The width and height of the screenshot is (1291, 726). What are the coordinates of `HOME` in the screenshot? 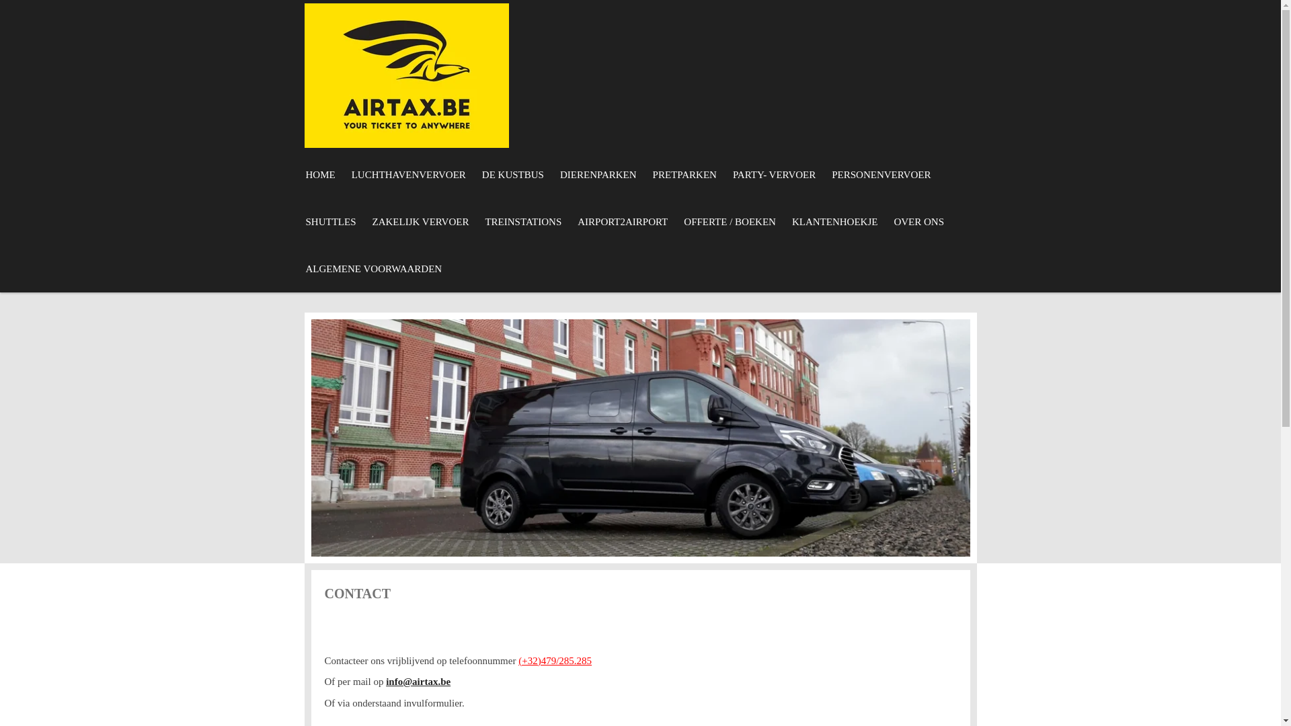 It's located at (320, 175).